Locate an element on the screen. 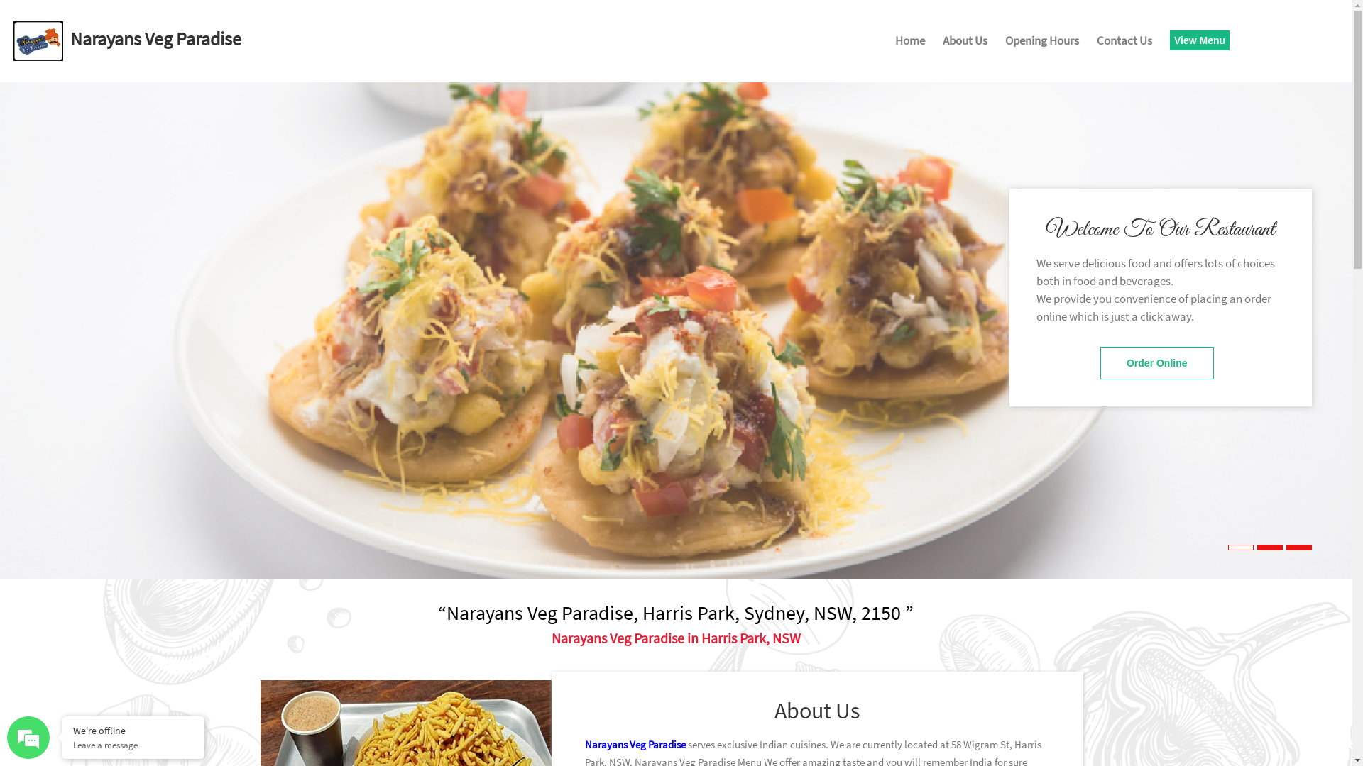  Narayans Veg Paradise is located at coordinates (636, 745).